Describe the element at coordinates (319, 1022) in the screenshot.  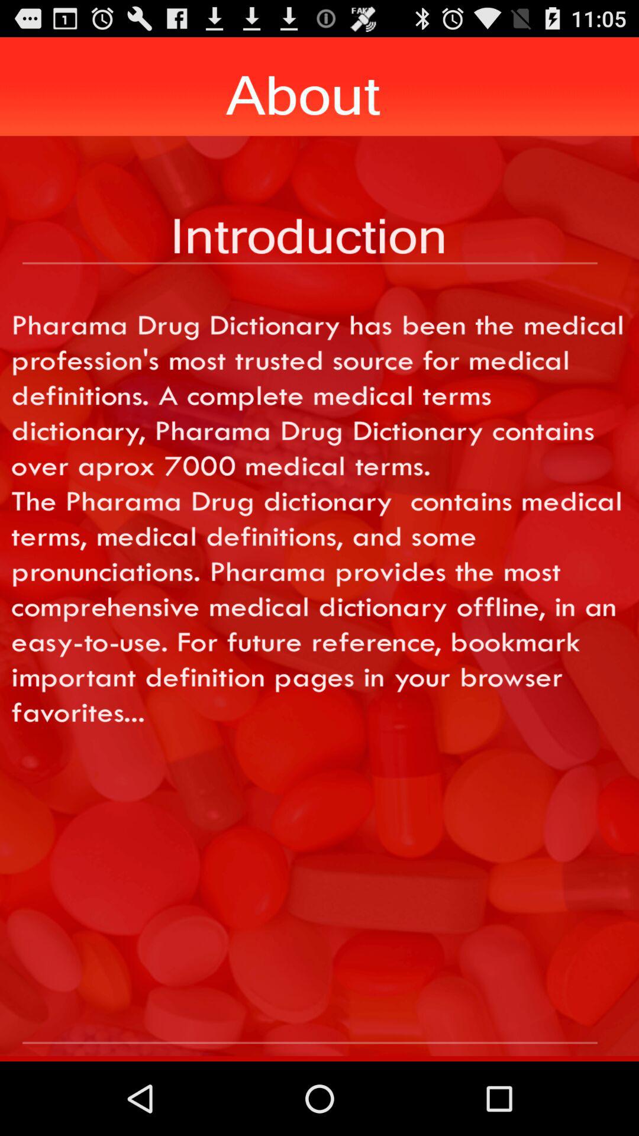
I see `about option` at that location.